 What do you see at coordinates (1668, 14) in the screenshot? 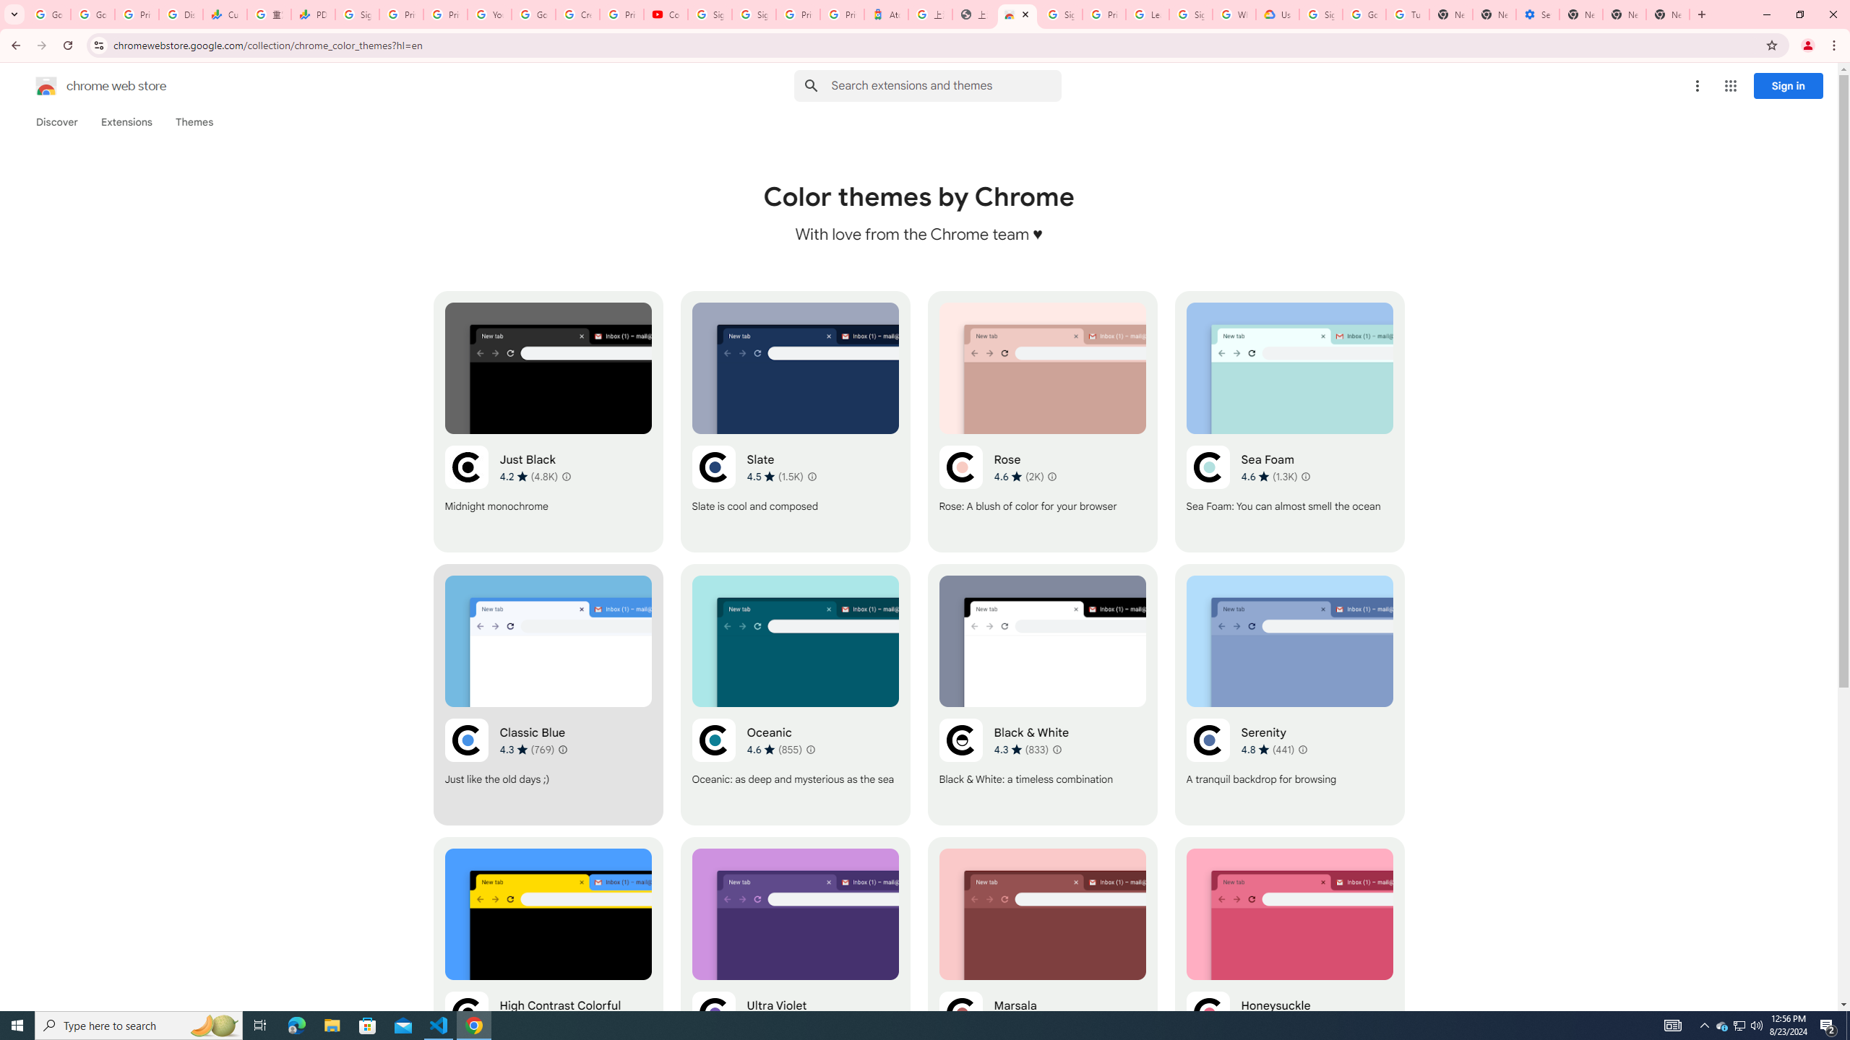
I see `New Tab` at bounding box center [1668, 14].